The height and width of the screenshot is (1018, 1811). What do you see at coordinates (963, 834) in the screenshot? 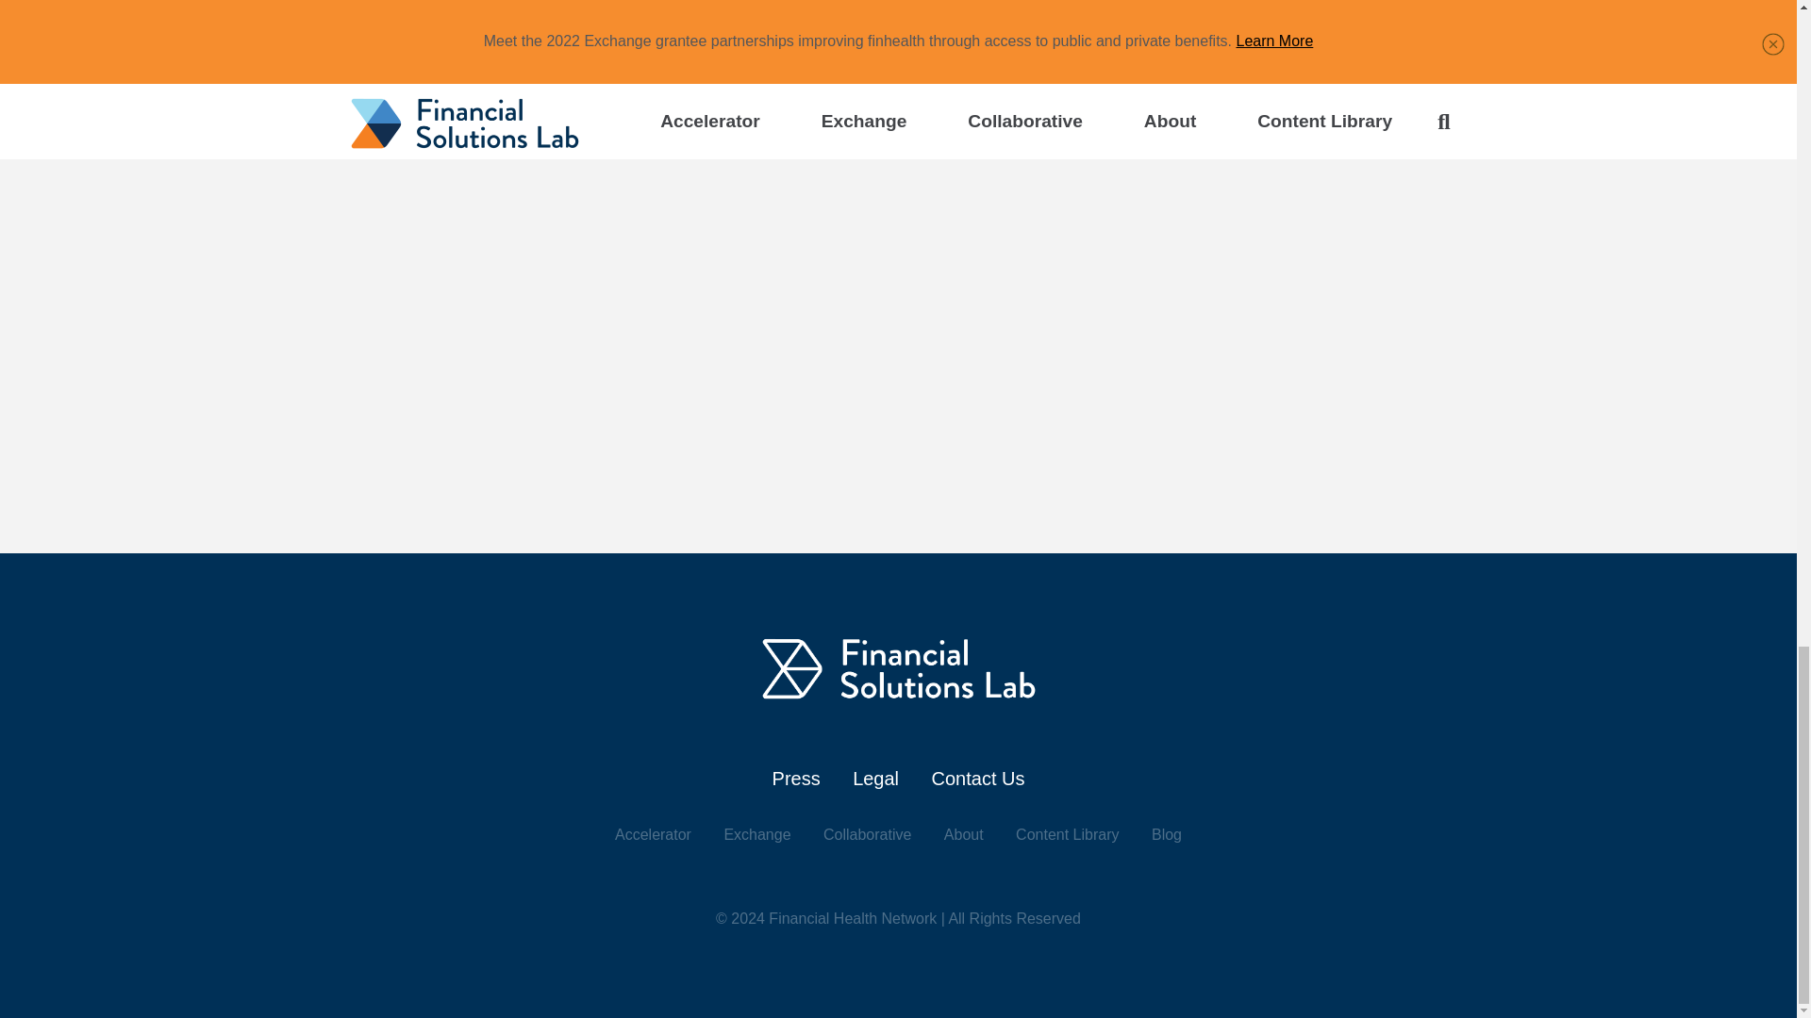
I see `About` at bounding box center [963, 834].